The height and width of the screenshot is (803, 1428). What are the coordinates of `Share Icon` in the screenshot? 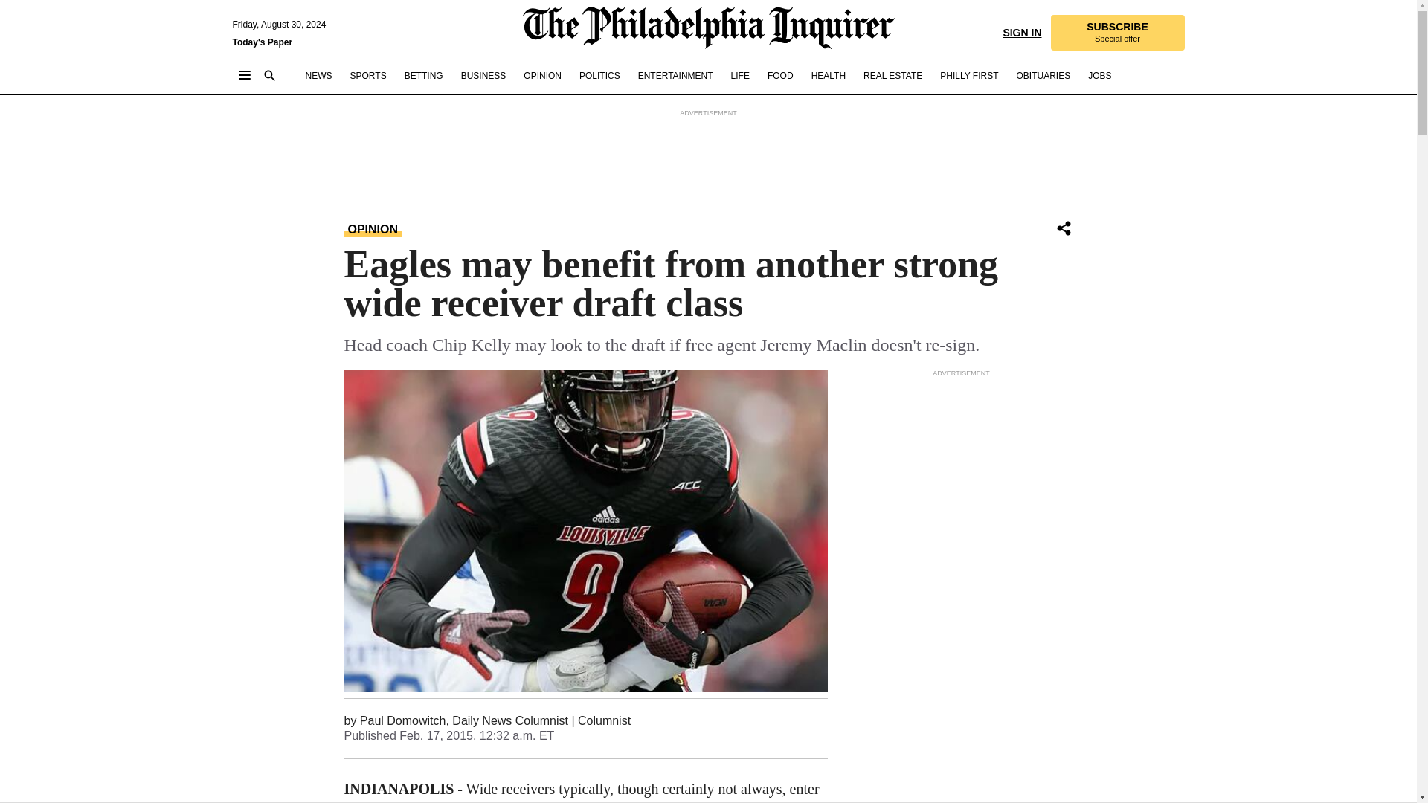 It's located at (1064, 228).